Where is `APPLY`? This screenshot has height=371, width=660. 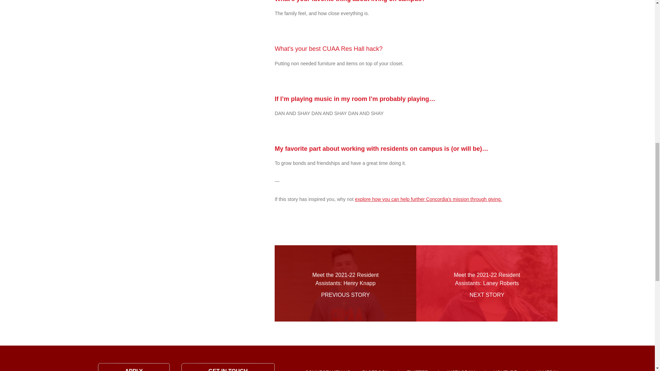
APPLY is located at coordinates (133, 367).